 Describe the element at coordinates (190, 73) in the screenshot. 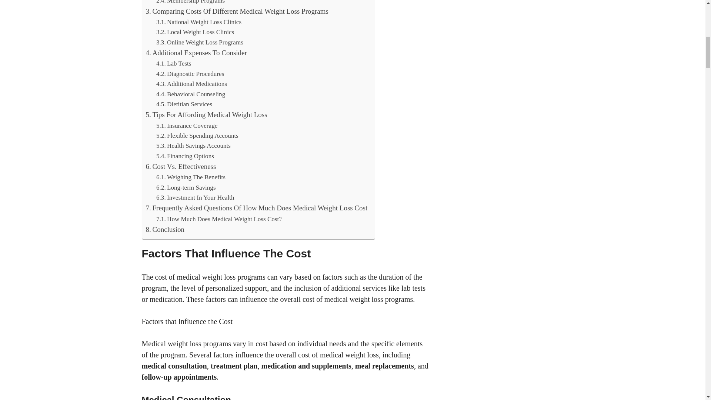

I see `Diagnostic Procedures` at that location.